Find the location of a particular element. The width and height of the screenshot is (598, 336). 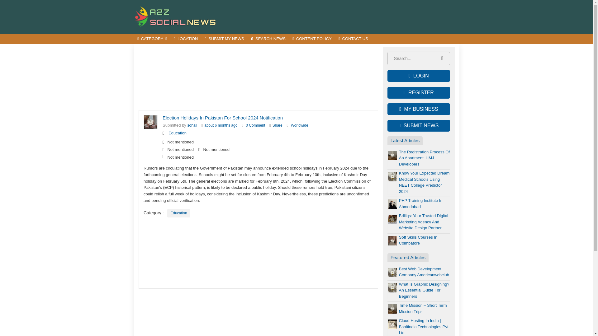

CATEGORY is located at coordinates (152, 39).